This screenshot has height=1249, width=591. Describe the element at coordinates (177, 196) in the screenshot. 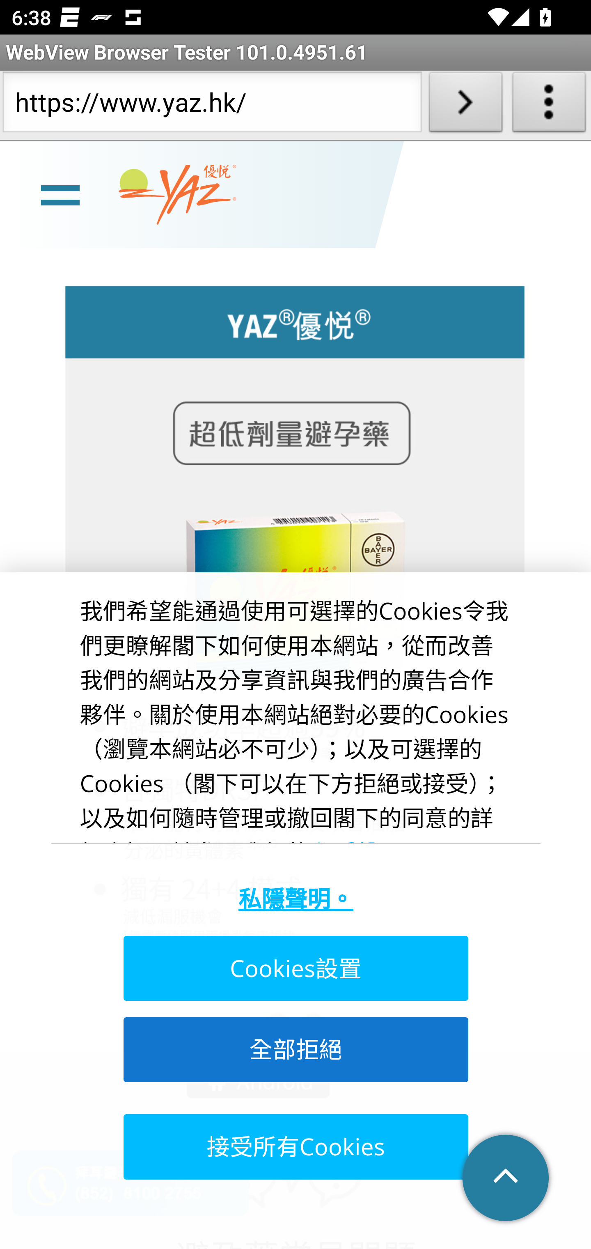

I see `www.yaz` at that location.